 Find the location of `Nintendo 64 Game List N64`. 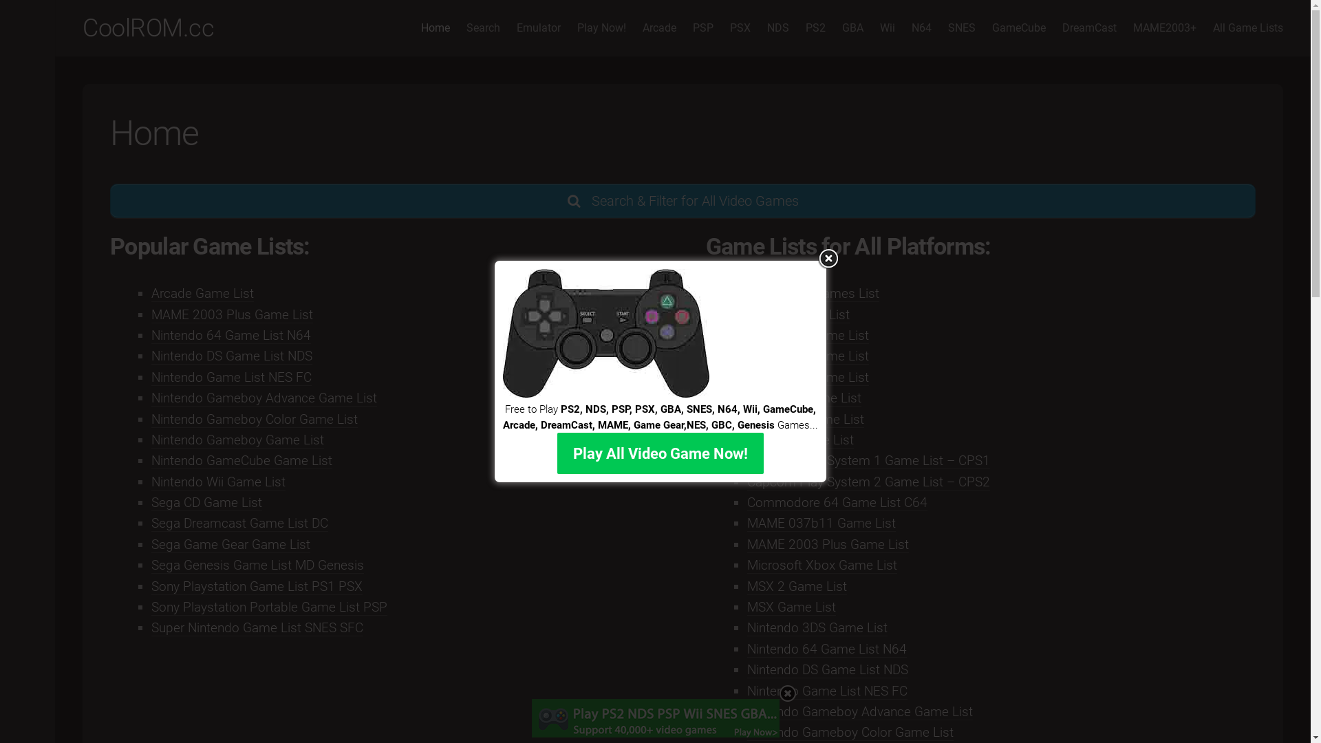

Nintendo 64 Game List N64 is located at coordinates (827, 649).